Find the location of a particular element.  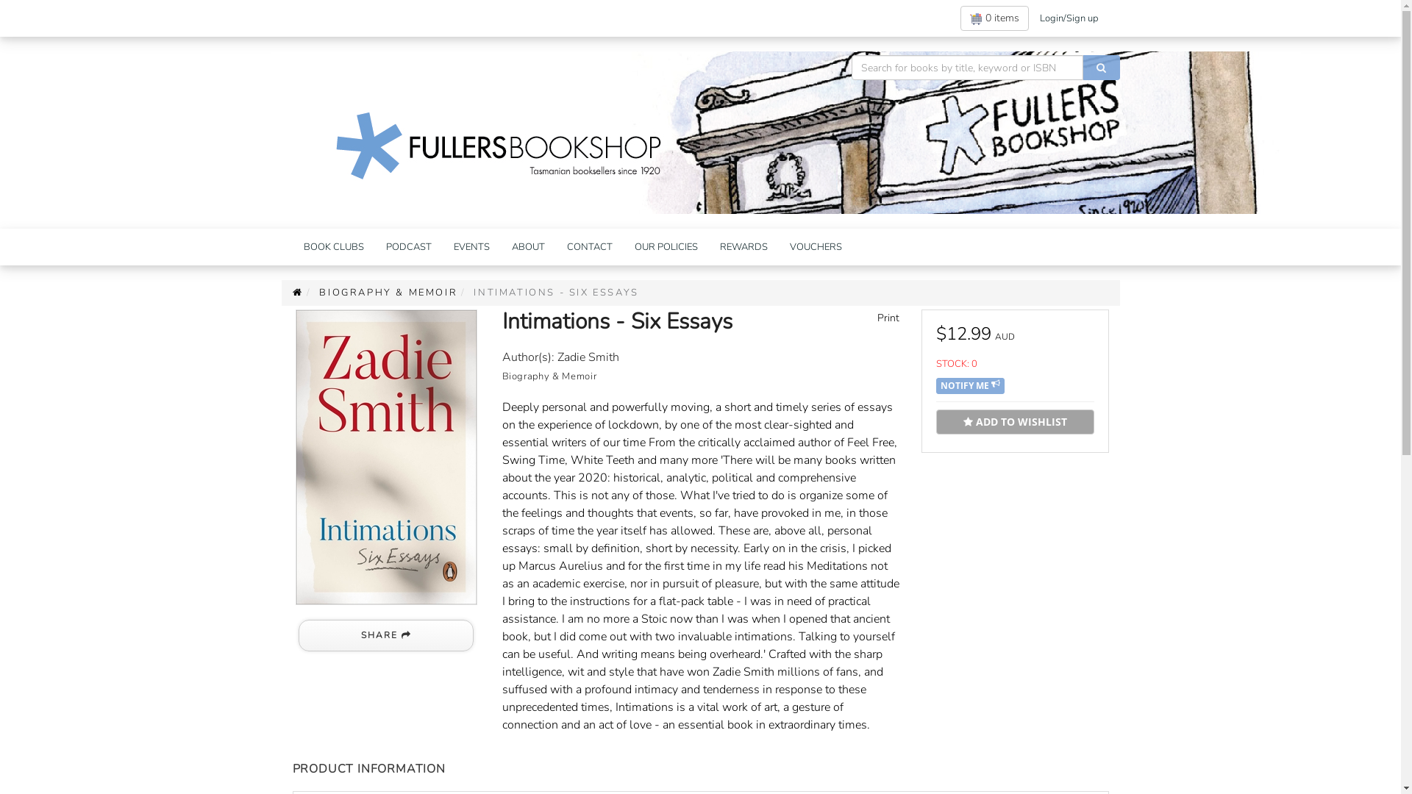

CONTACT is located at coordinates (590, 247).